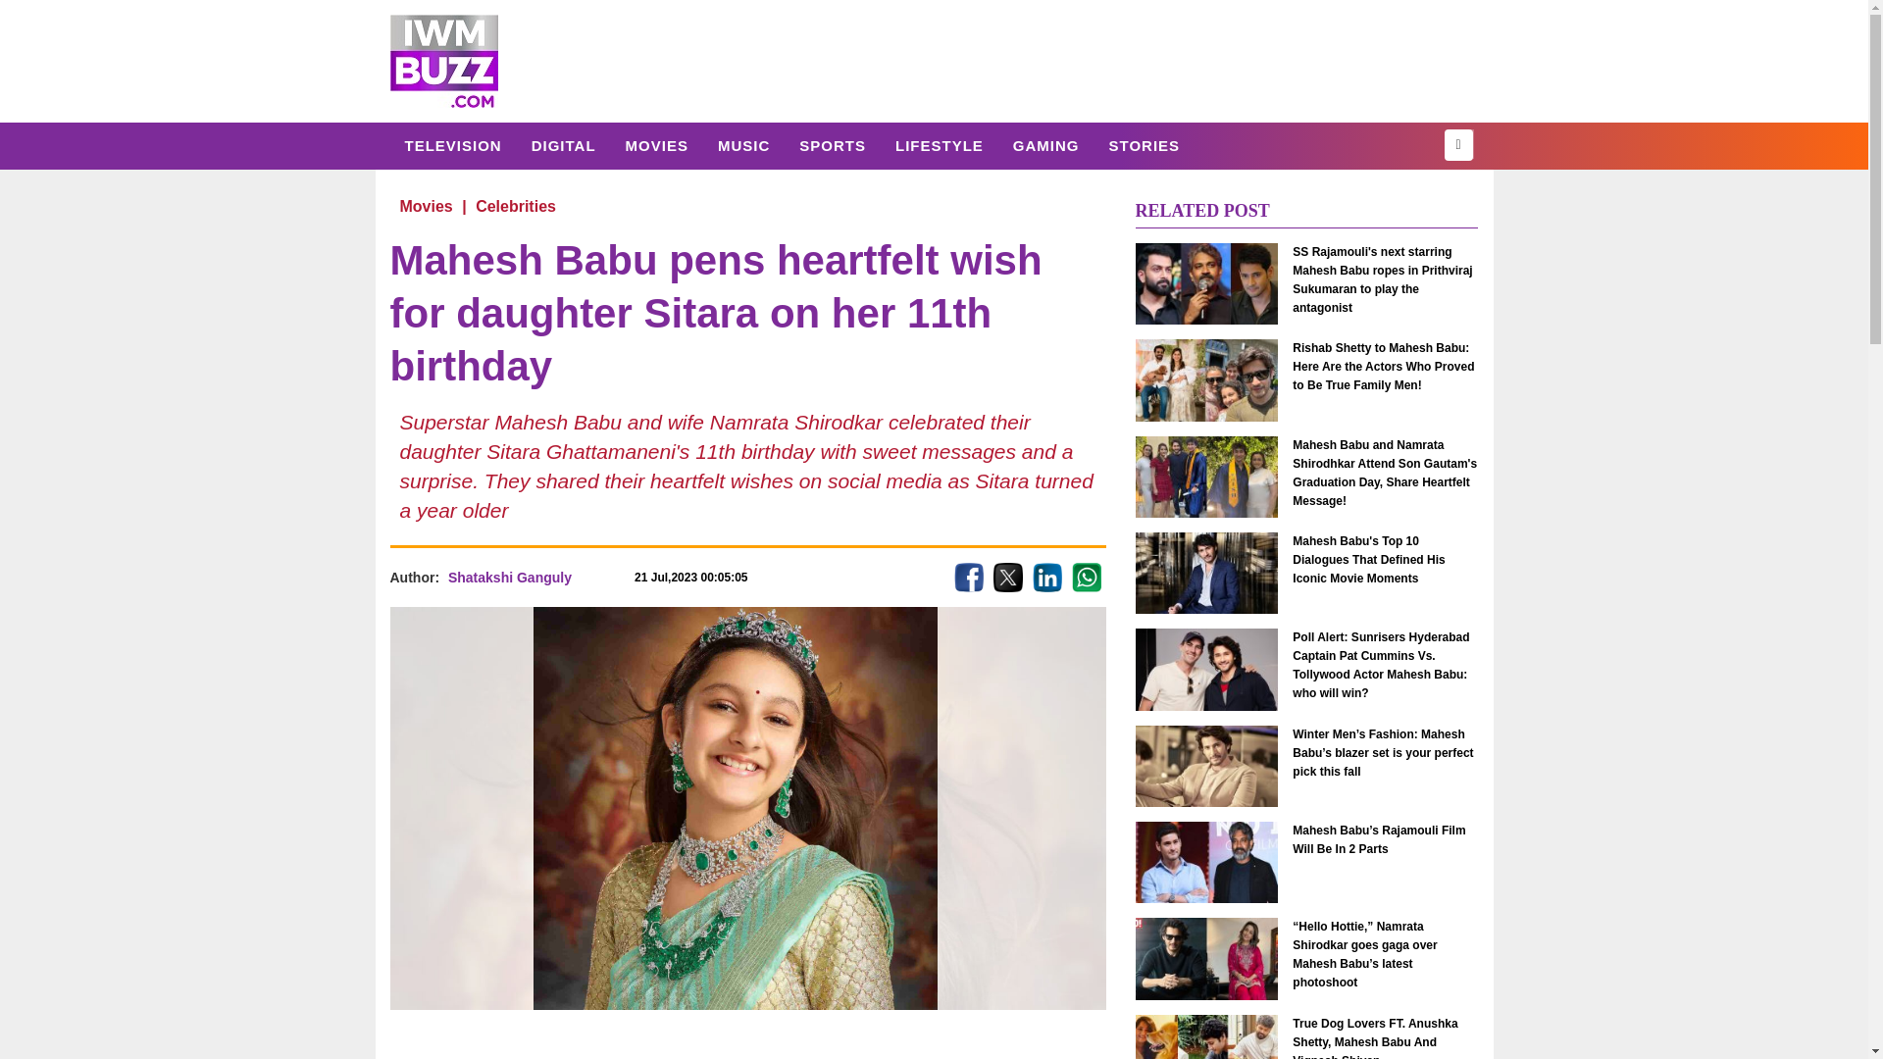  What do you see at coordinates (656, 145) in the screenshot?
I see `MOVIES` at bounding box center [656, 145].